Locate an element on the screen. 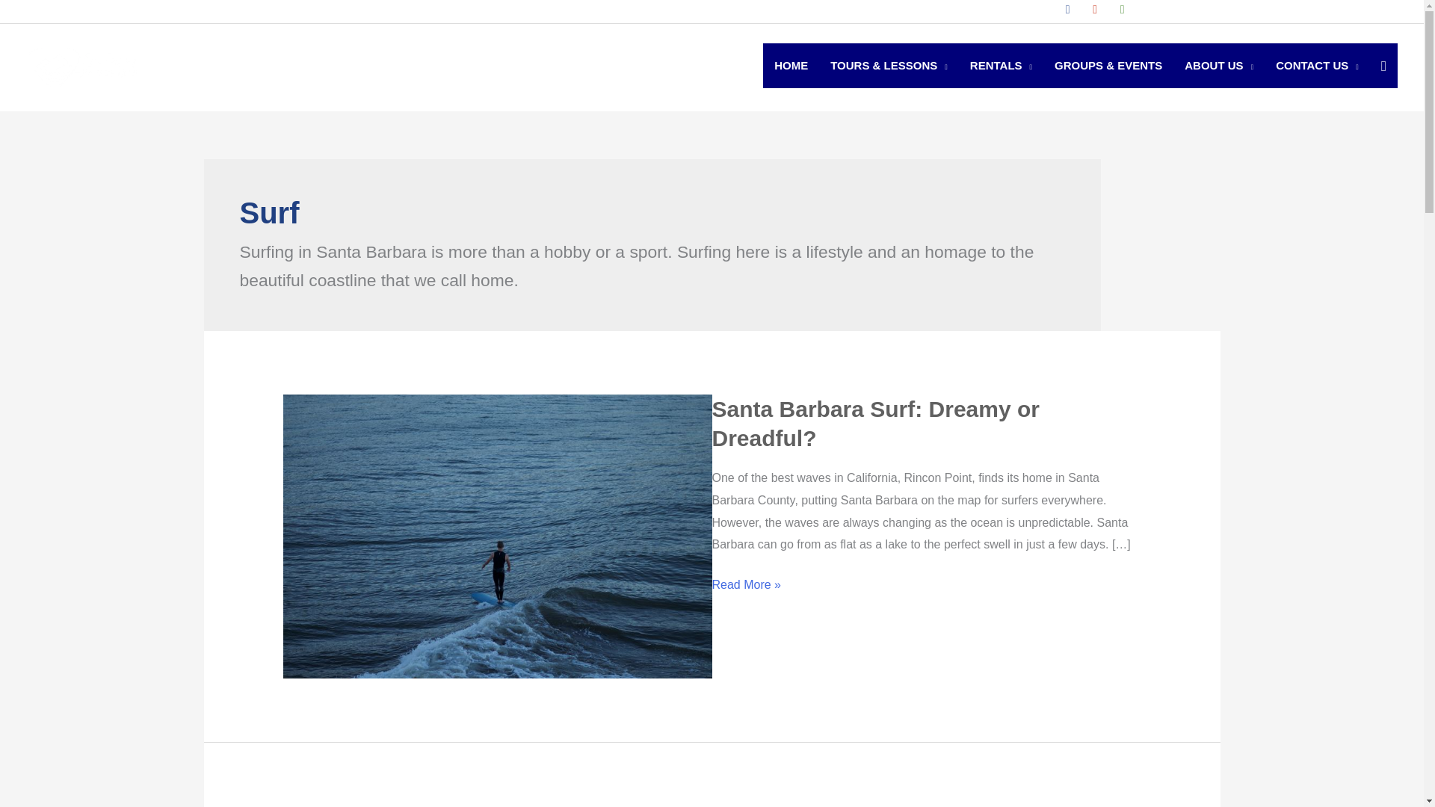 The height and width of the screenshot is (807, 1435). Default Label is located at coordinates (1123, 9).